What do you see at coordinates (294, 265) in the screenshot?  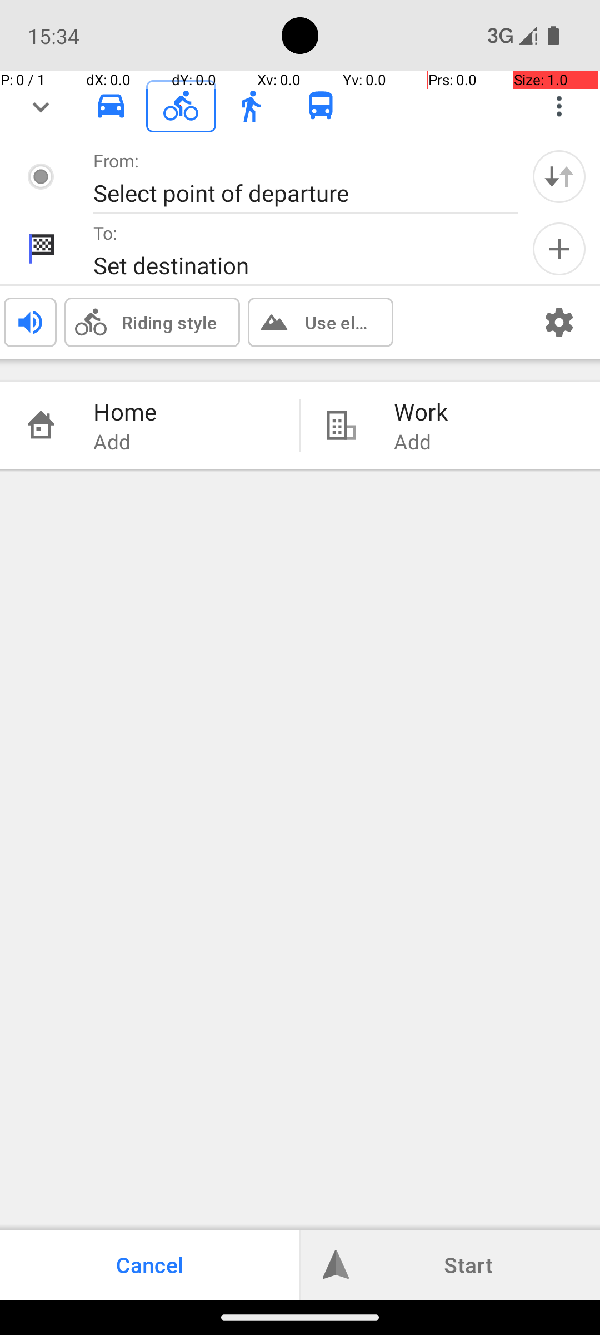 I see `Set destination` at bounding box center [294, 265].